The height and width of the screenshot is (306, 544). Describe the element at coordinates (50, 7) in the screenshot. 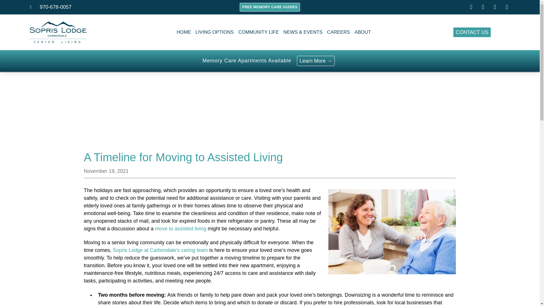

I see `970-678-0057` at that location.